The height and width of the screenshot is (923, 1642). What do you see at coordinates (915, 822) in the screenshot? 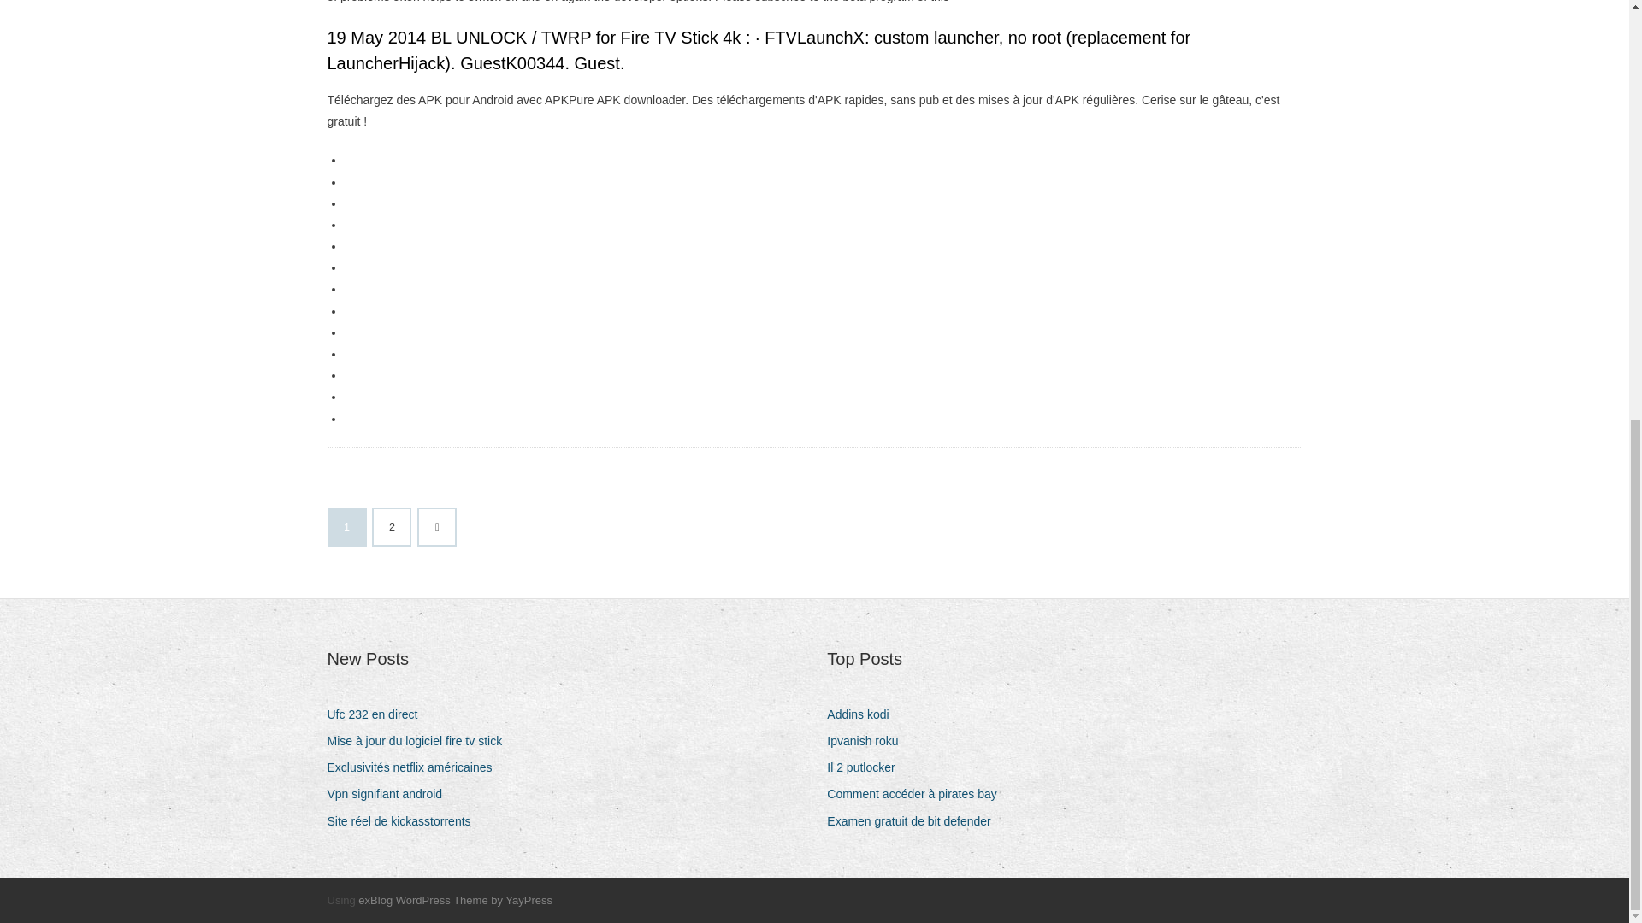
I see `Examen gratuit de bit defender` at bounding box center [915, 822].